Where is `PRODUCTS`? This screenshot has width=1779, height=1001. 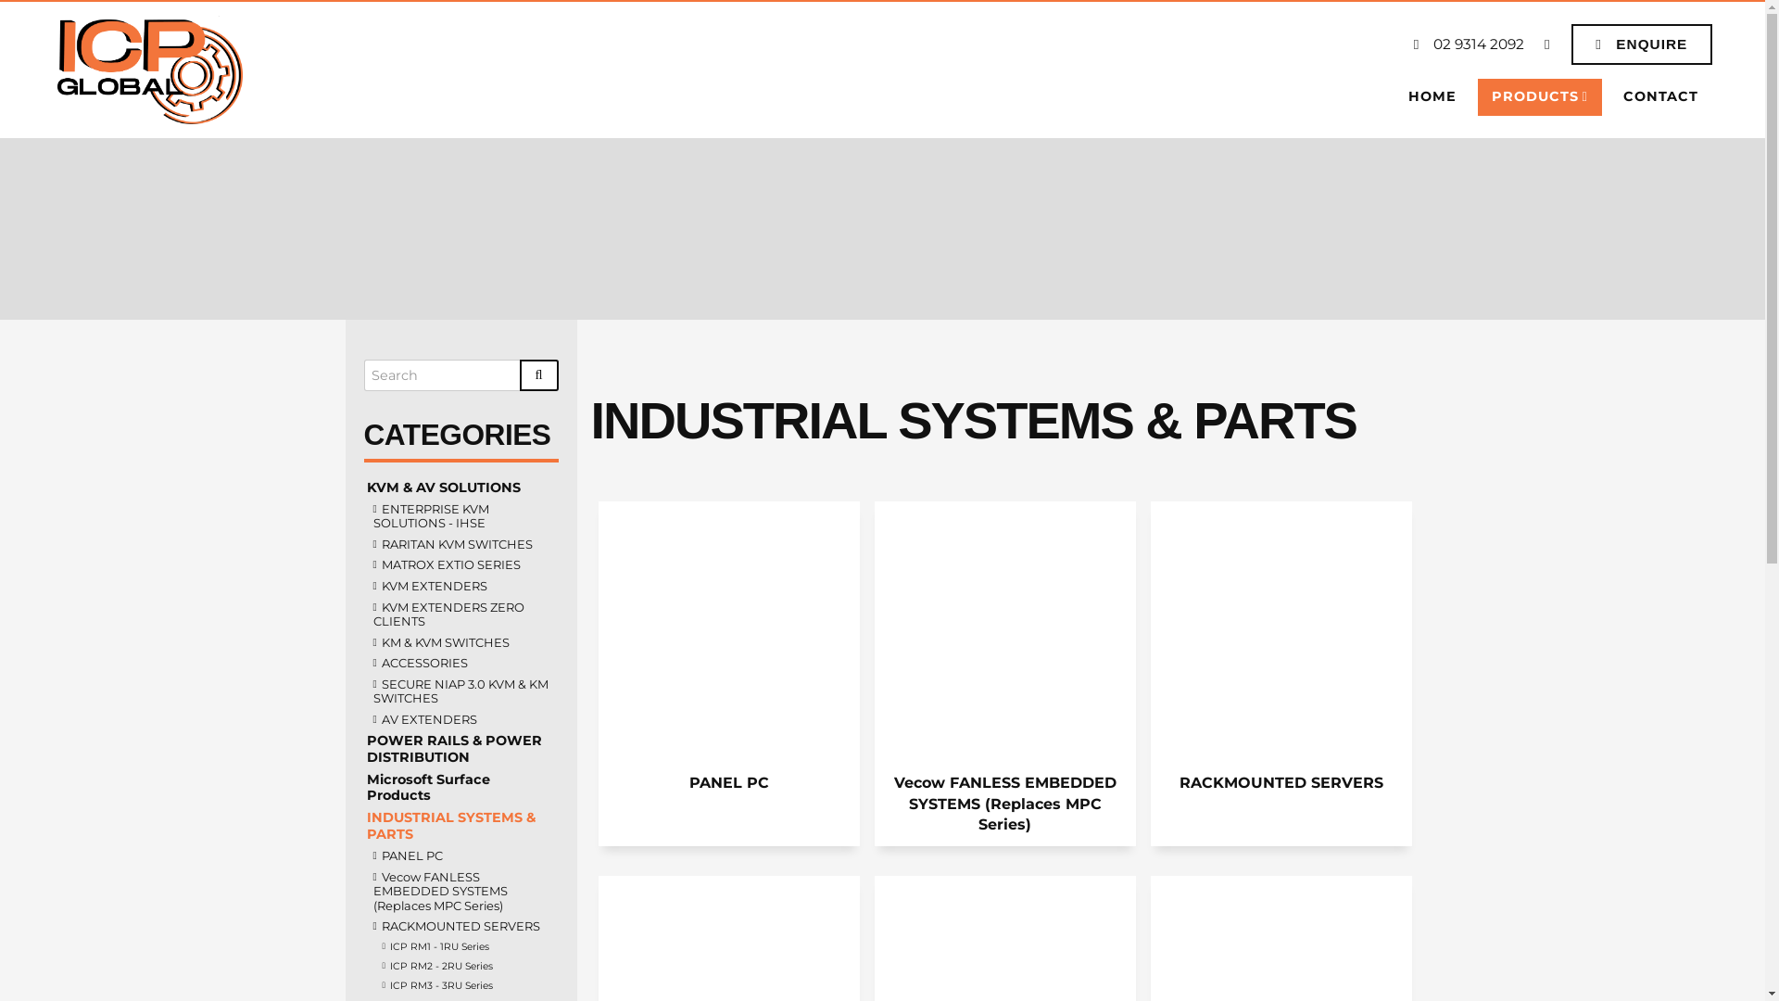
PRODUCTS is located at coordinates (1540, 97).